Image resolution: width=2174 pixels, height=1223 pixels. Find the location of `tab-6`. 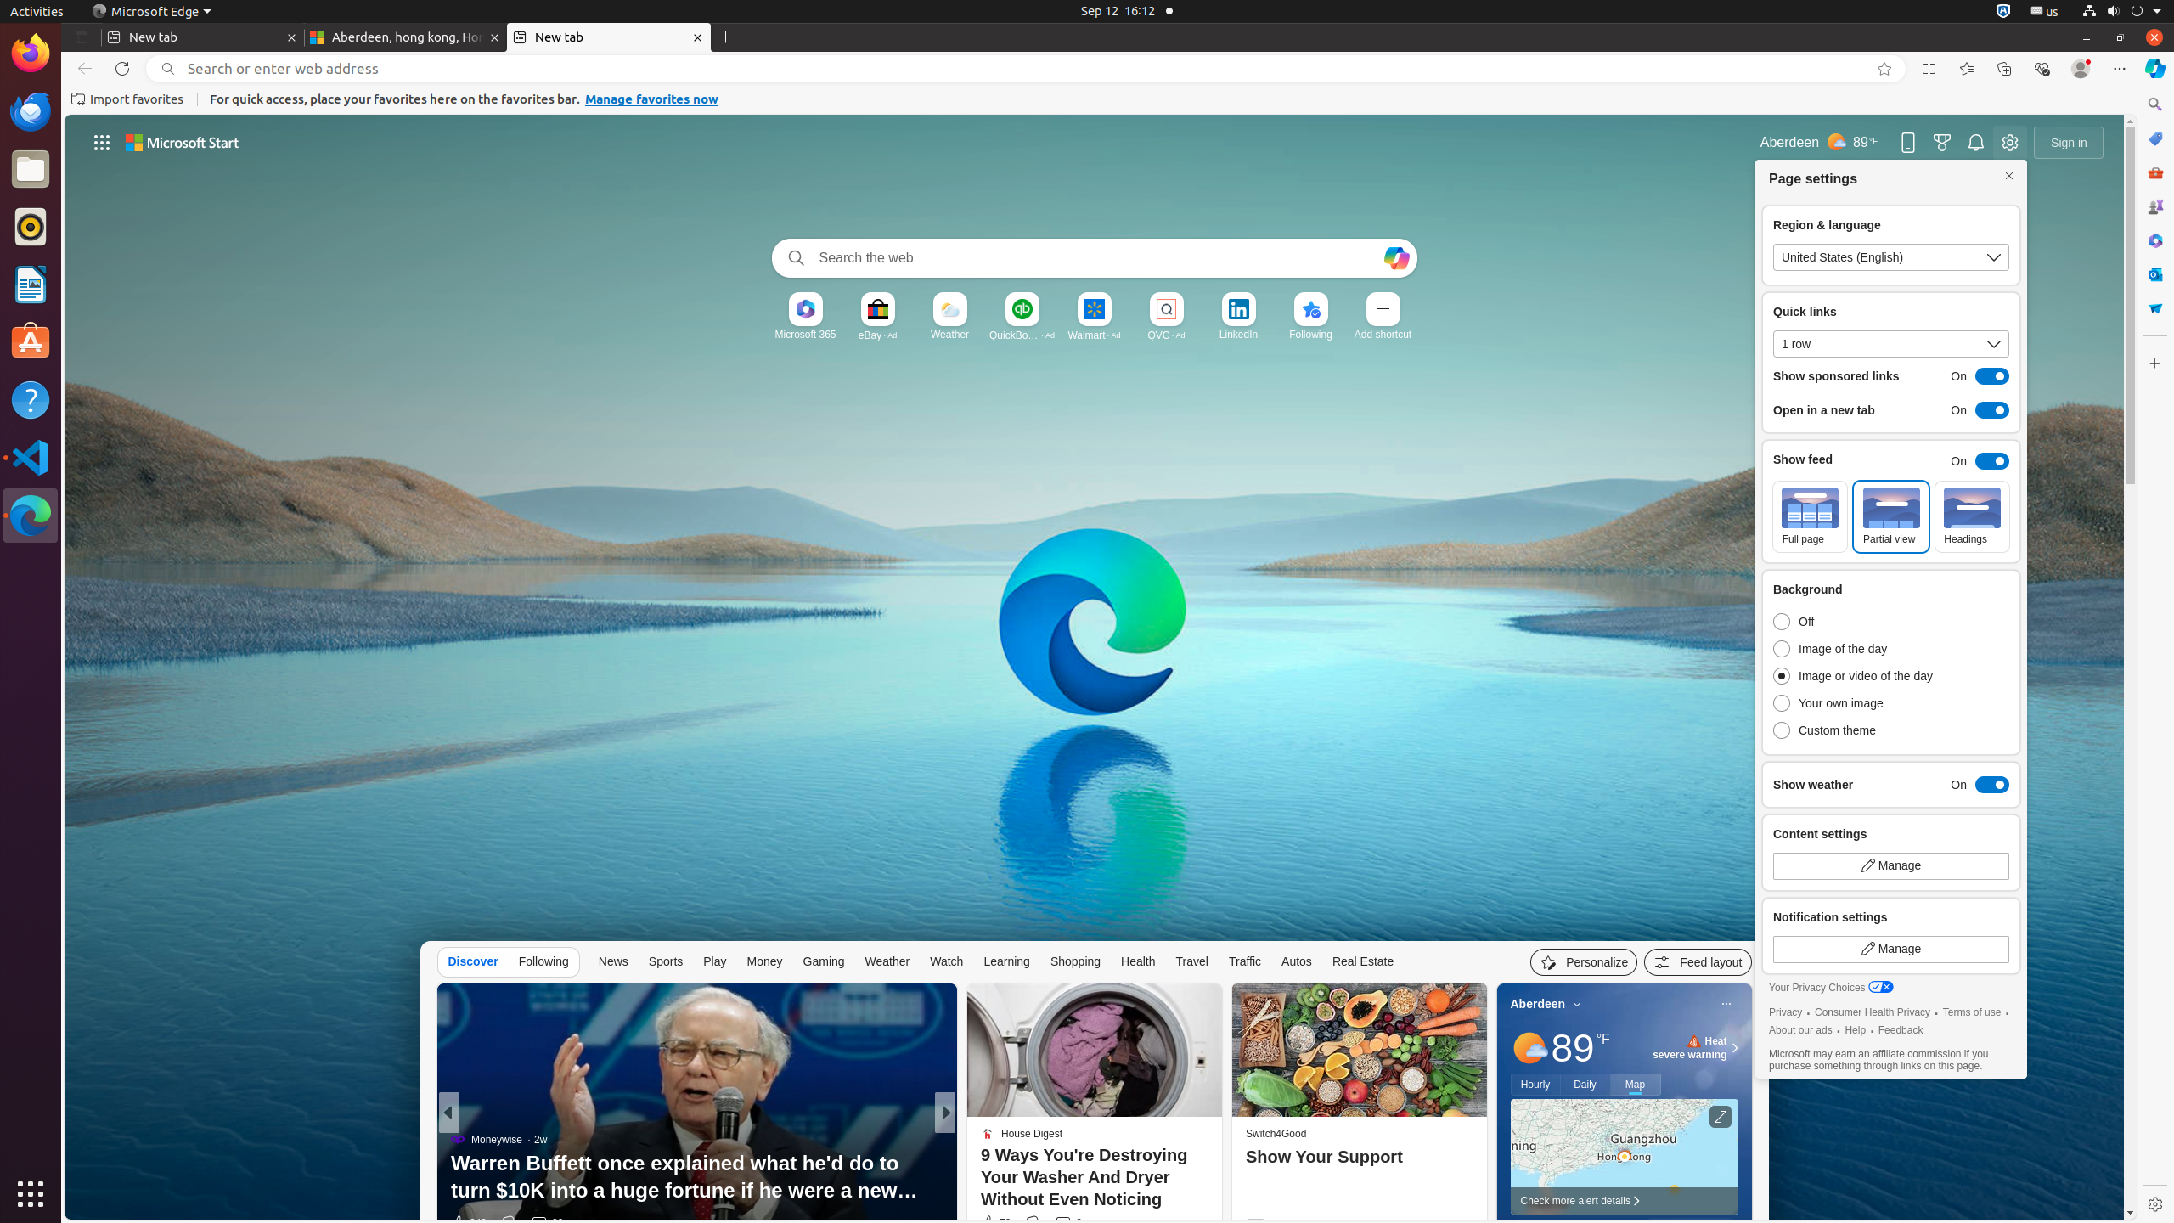

tab-6 is located at coordinates (2993, 3176).